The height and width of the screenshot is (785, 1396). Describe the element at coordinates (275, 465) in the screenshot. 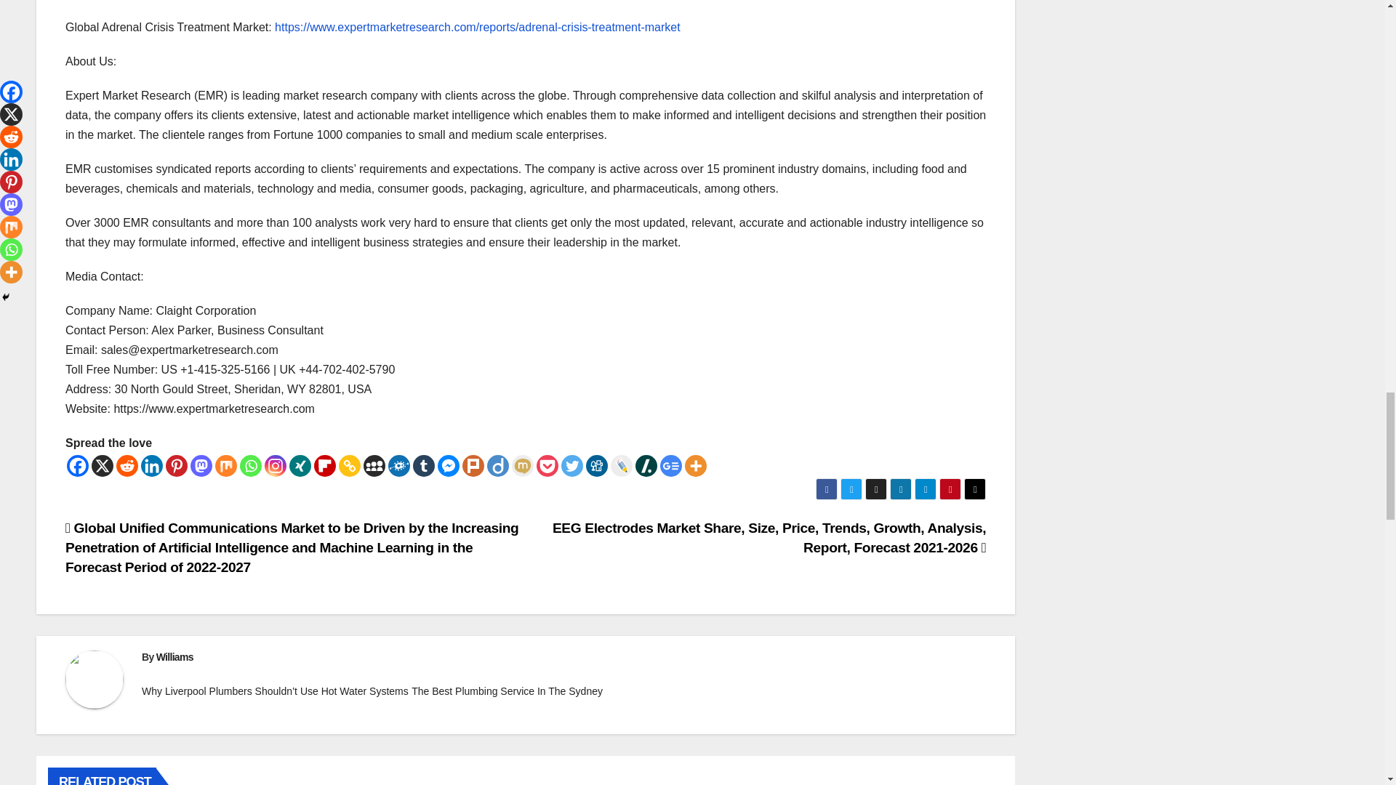

I see `Instagram` at that location.